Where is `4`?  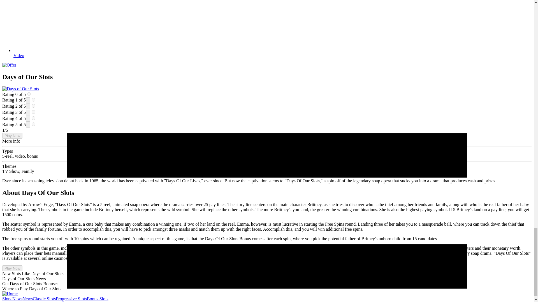 4 is located at coordinates (34, 118).